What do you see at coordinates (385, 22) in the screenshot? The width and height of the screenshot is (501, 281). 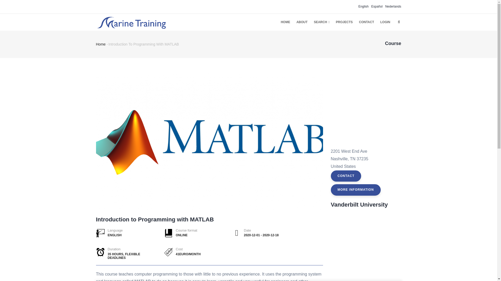 I see `LOGIN` at bounding box center [385, 22].